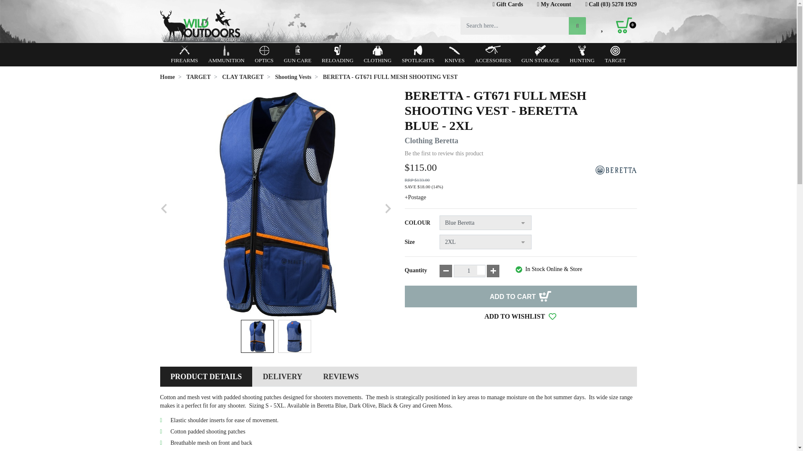  What do you see at coordinates (226, 54) in the screenshot?
I see `AMMUNITION` at bounding box center [226, 54].